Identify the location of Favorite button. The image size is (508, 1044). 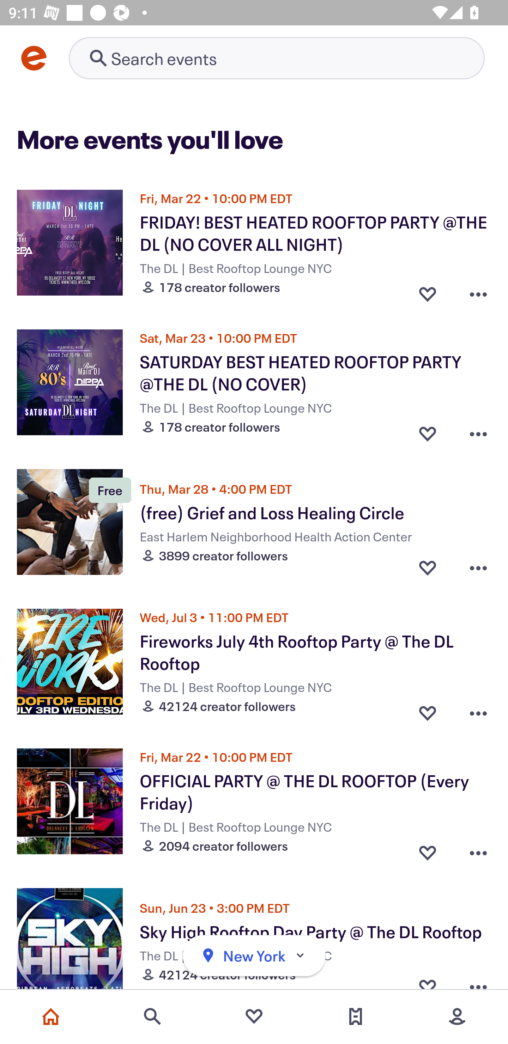
(428, 430).